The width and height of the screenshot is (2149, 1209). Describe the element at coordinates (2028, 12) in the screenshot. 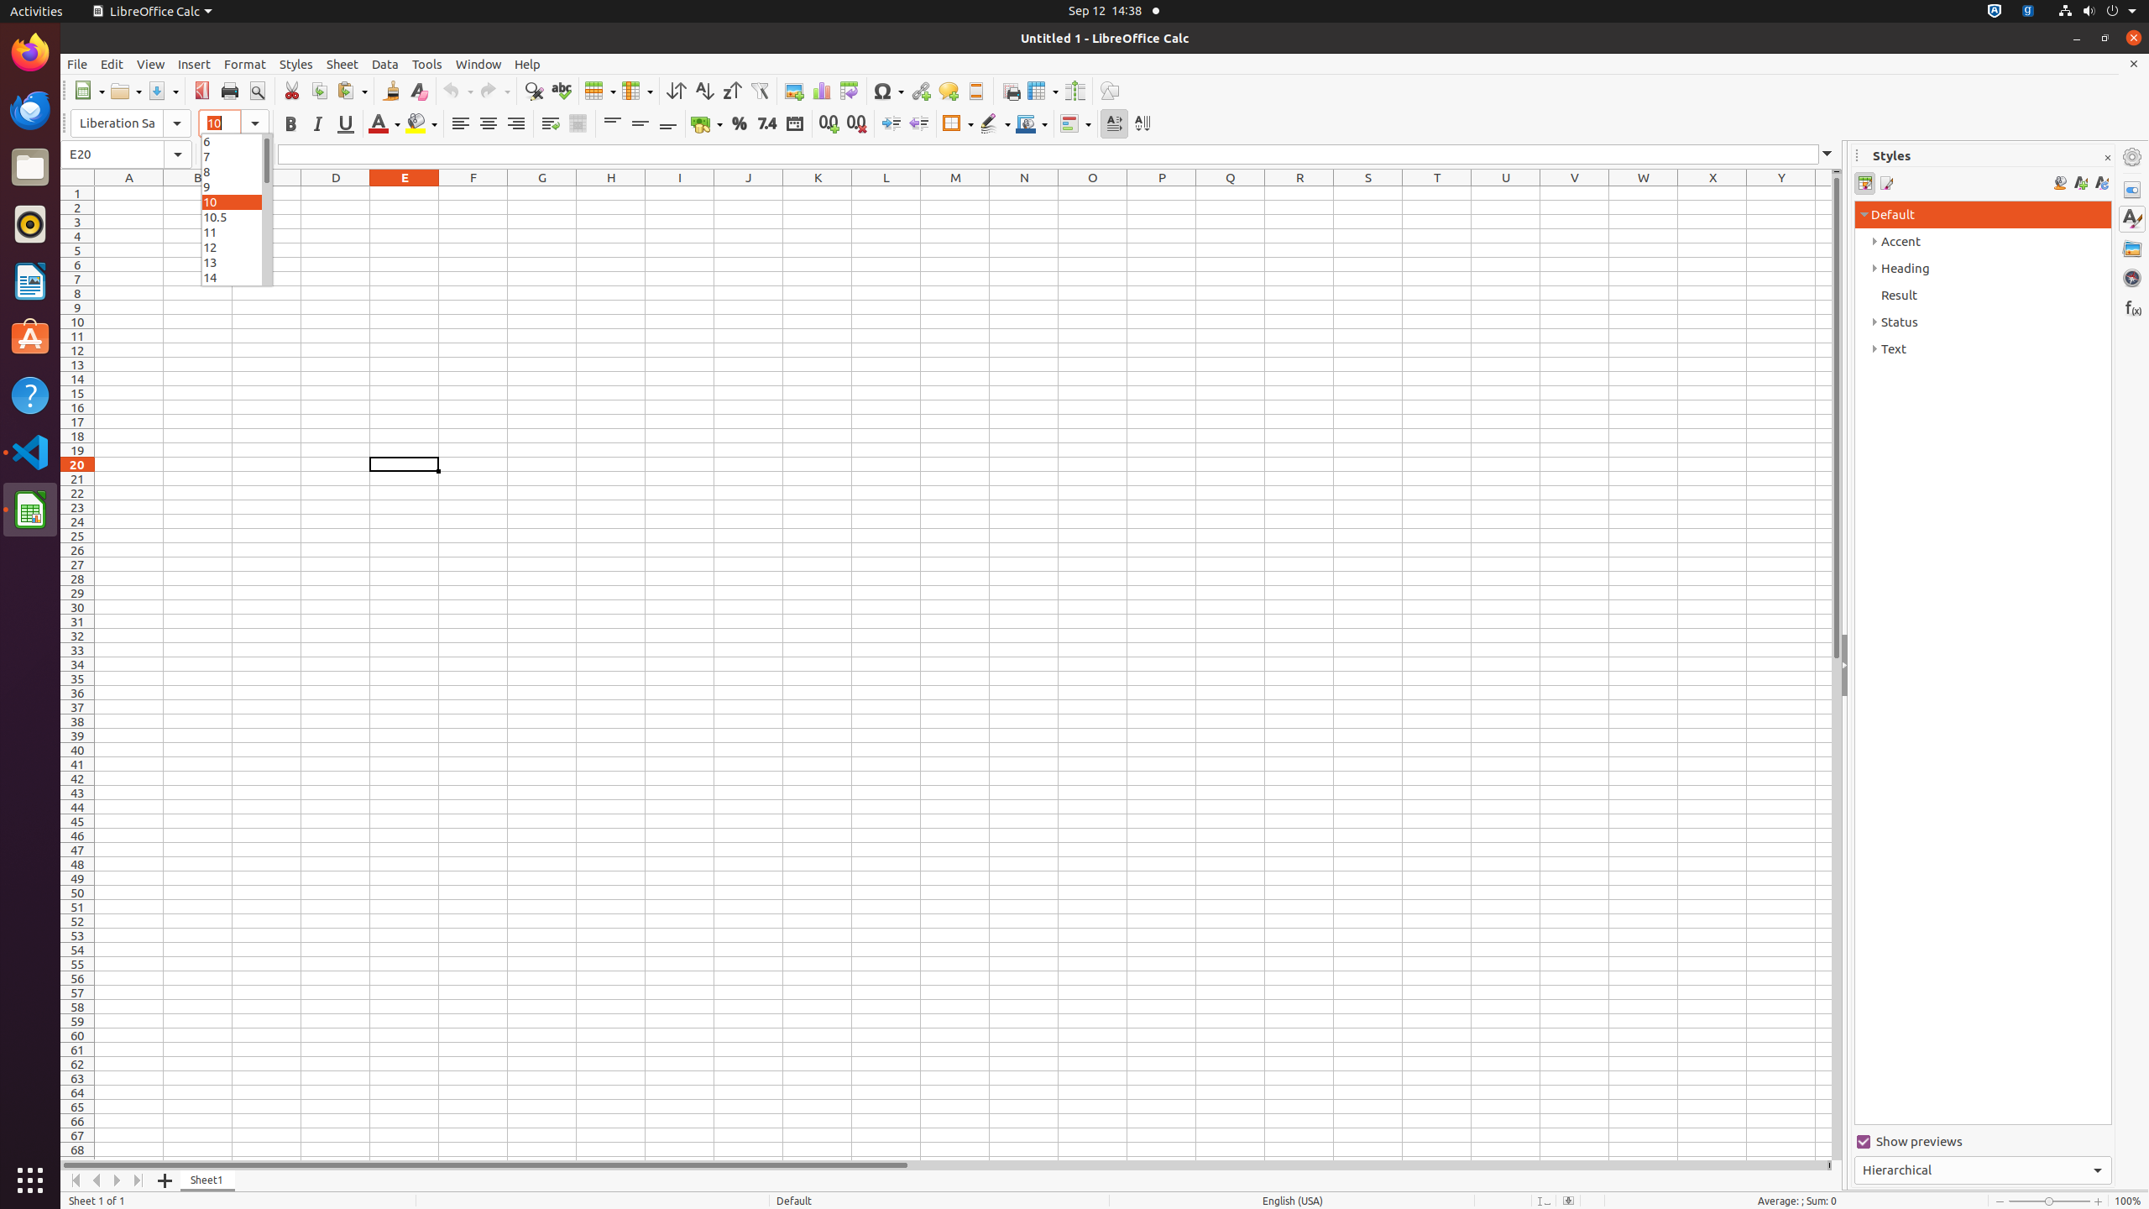

I see `:1.21/StatusNotifierItem` at that location.